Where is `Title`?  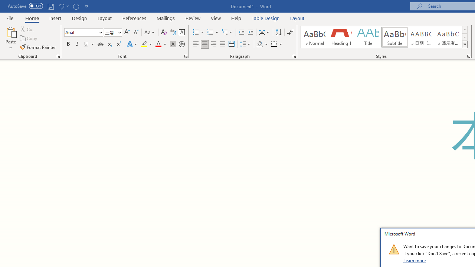
Title is located at coordinates (368, 37).